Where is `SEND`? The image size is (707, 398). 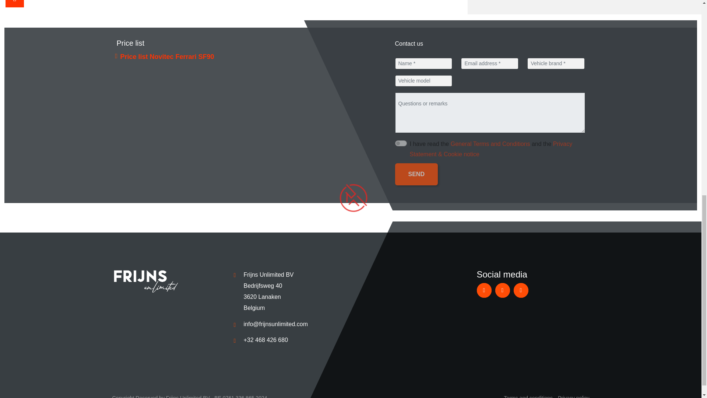
SEND is located at coordinates (416, 174).